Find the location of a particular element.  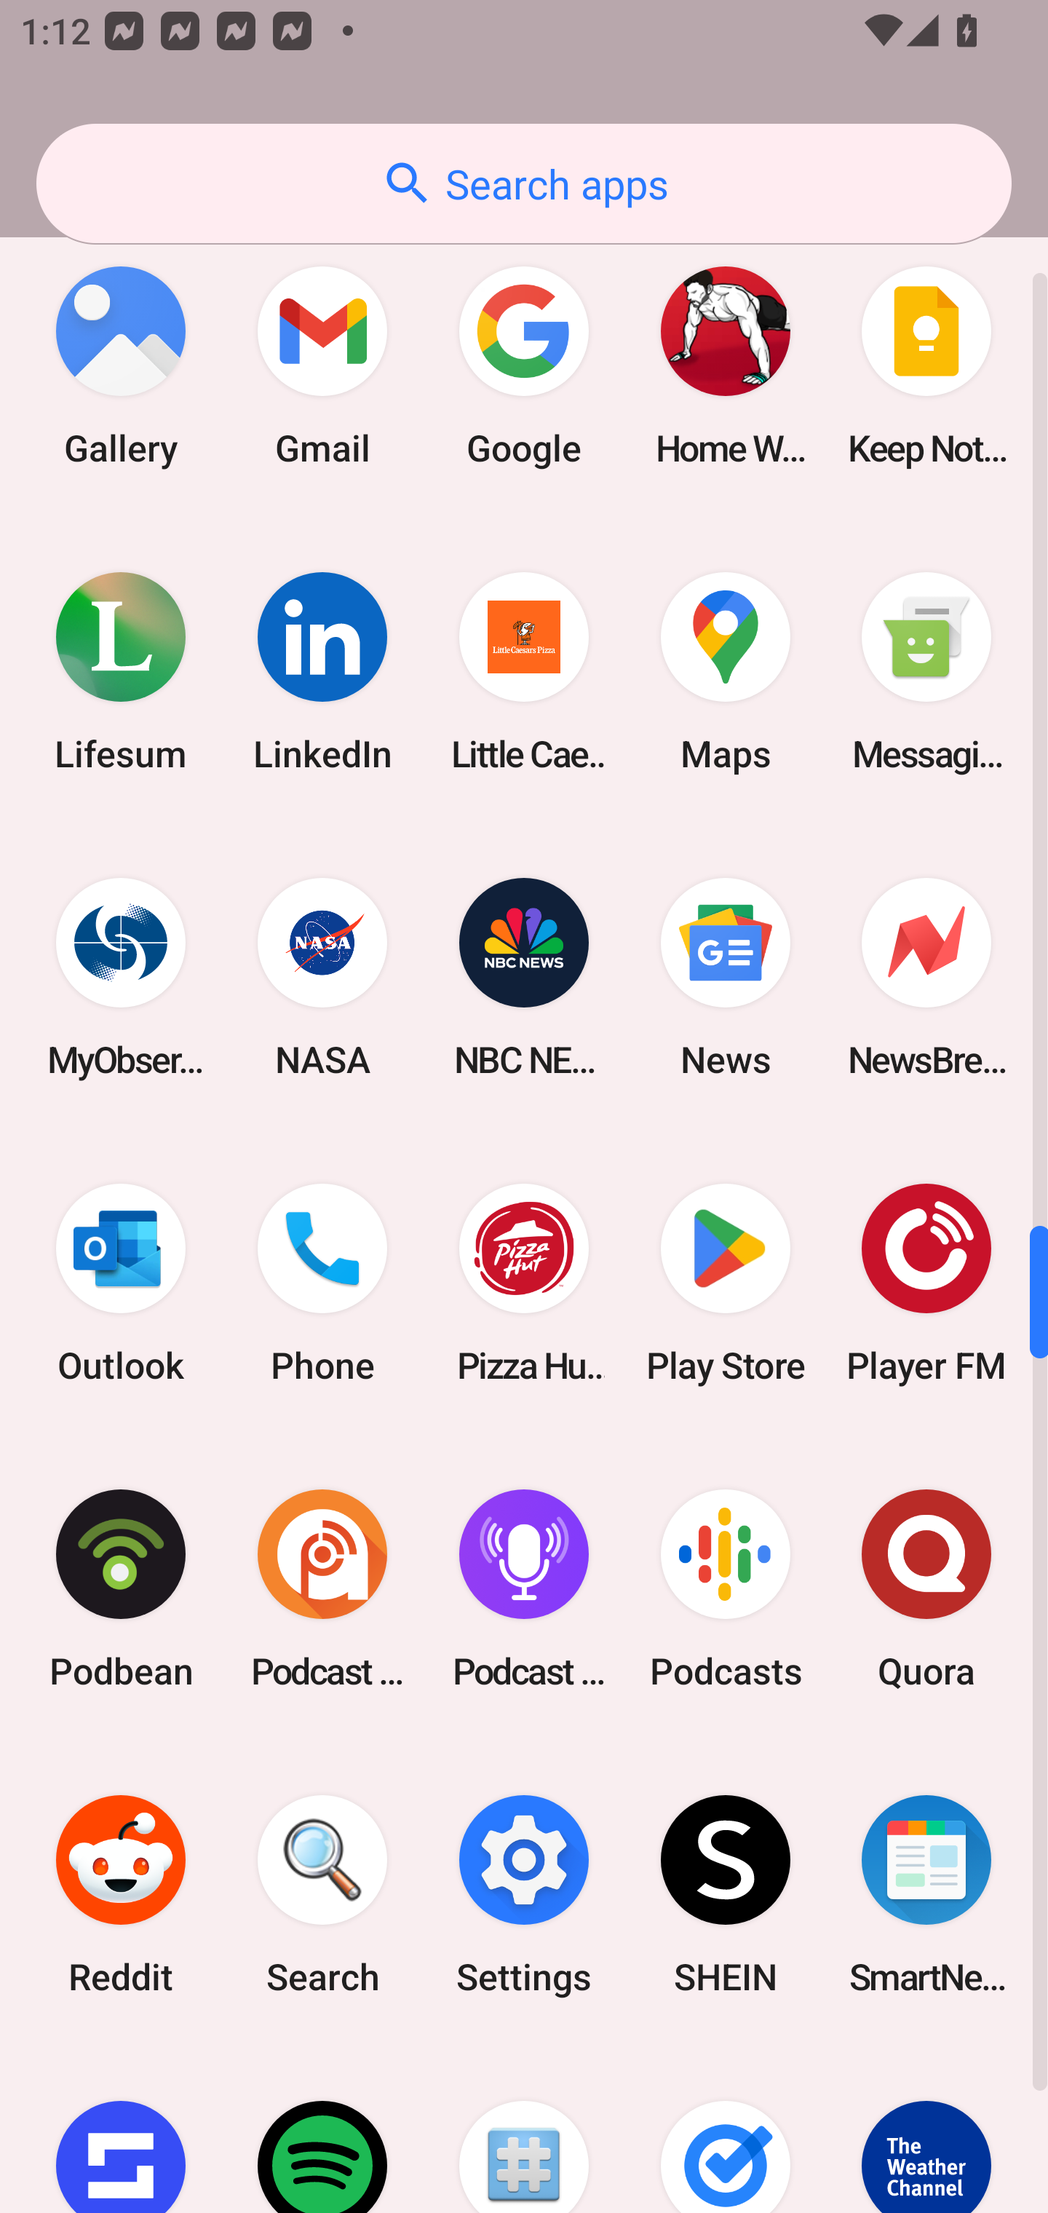

Gmail is located at coordinates (322, 365).